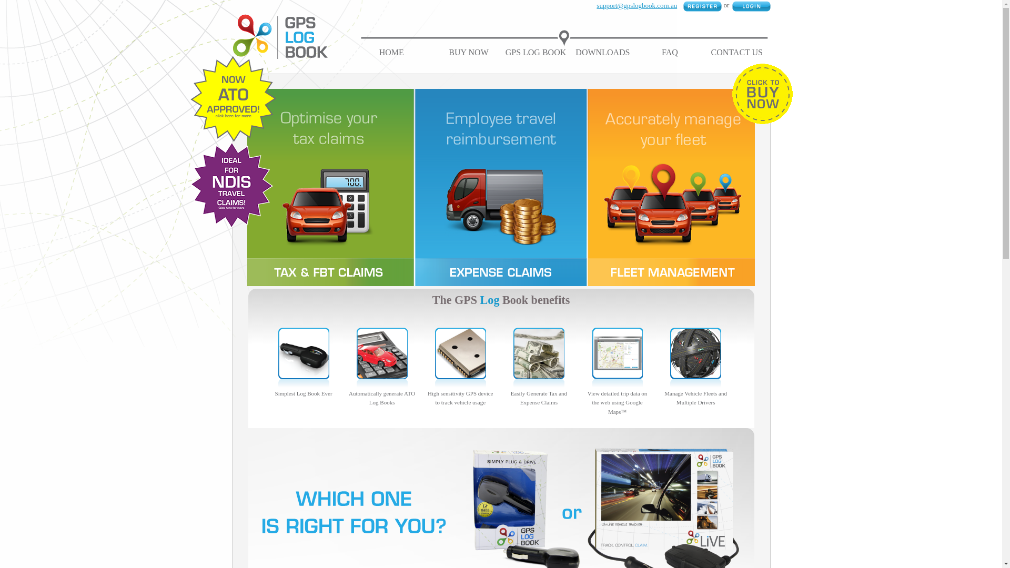 This screenshot has width=1010, height=568. I want to click on DOWNLOADS, so click(603, 53).